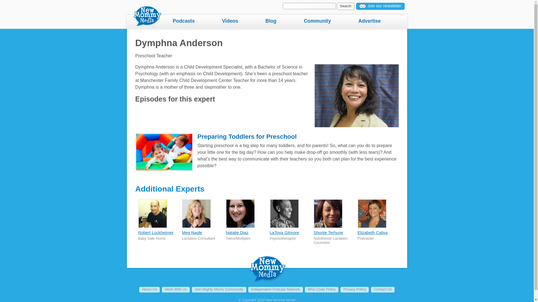  Describe the element at coordinates (330, 21) in the screenshot. I see `Community` at that location.